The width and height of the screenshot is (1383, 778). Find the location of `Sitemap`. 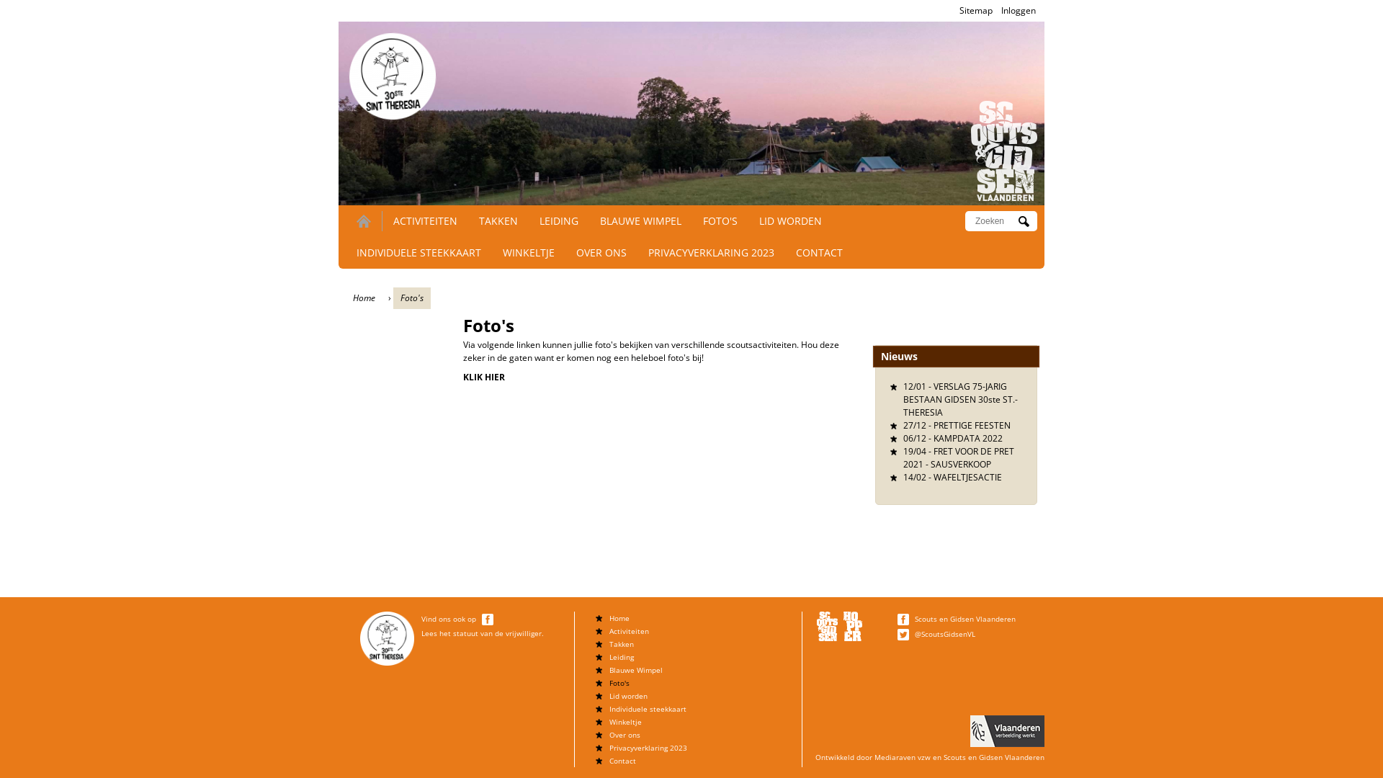

Sitemap is located at coordinates (976, 10).